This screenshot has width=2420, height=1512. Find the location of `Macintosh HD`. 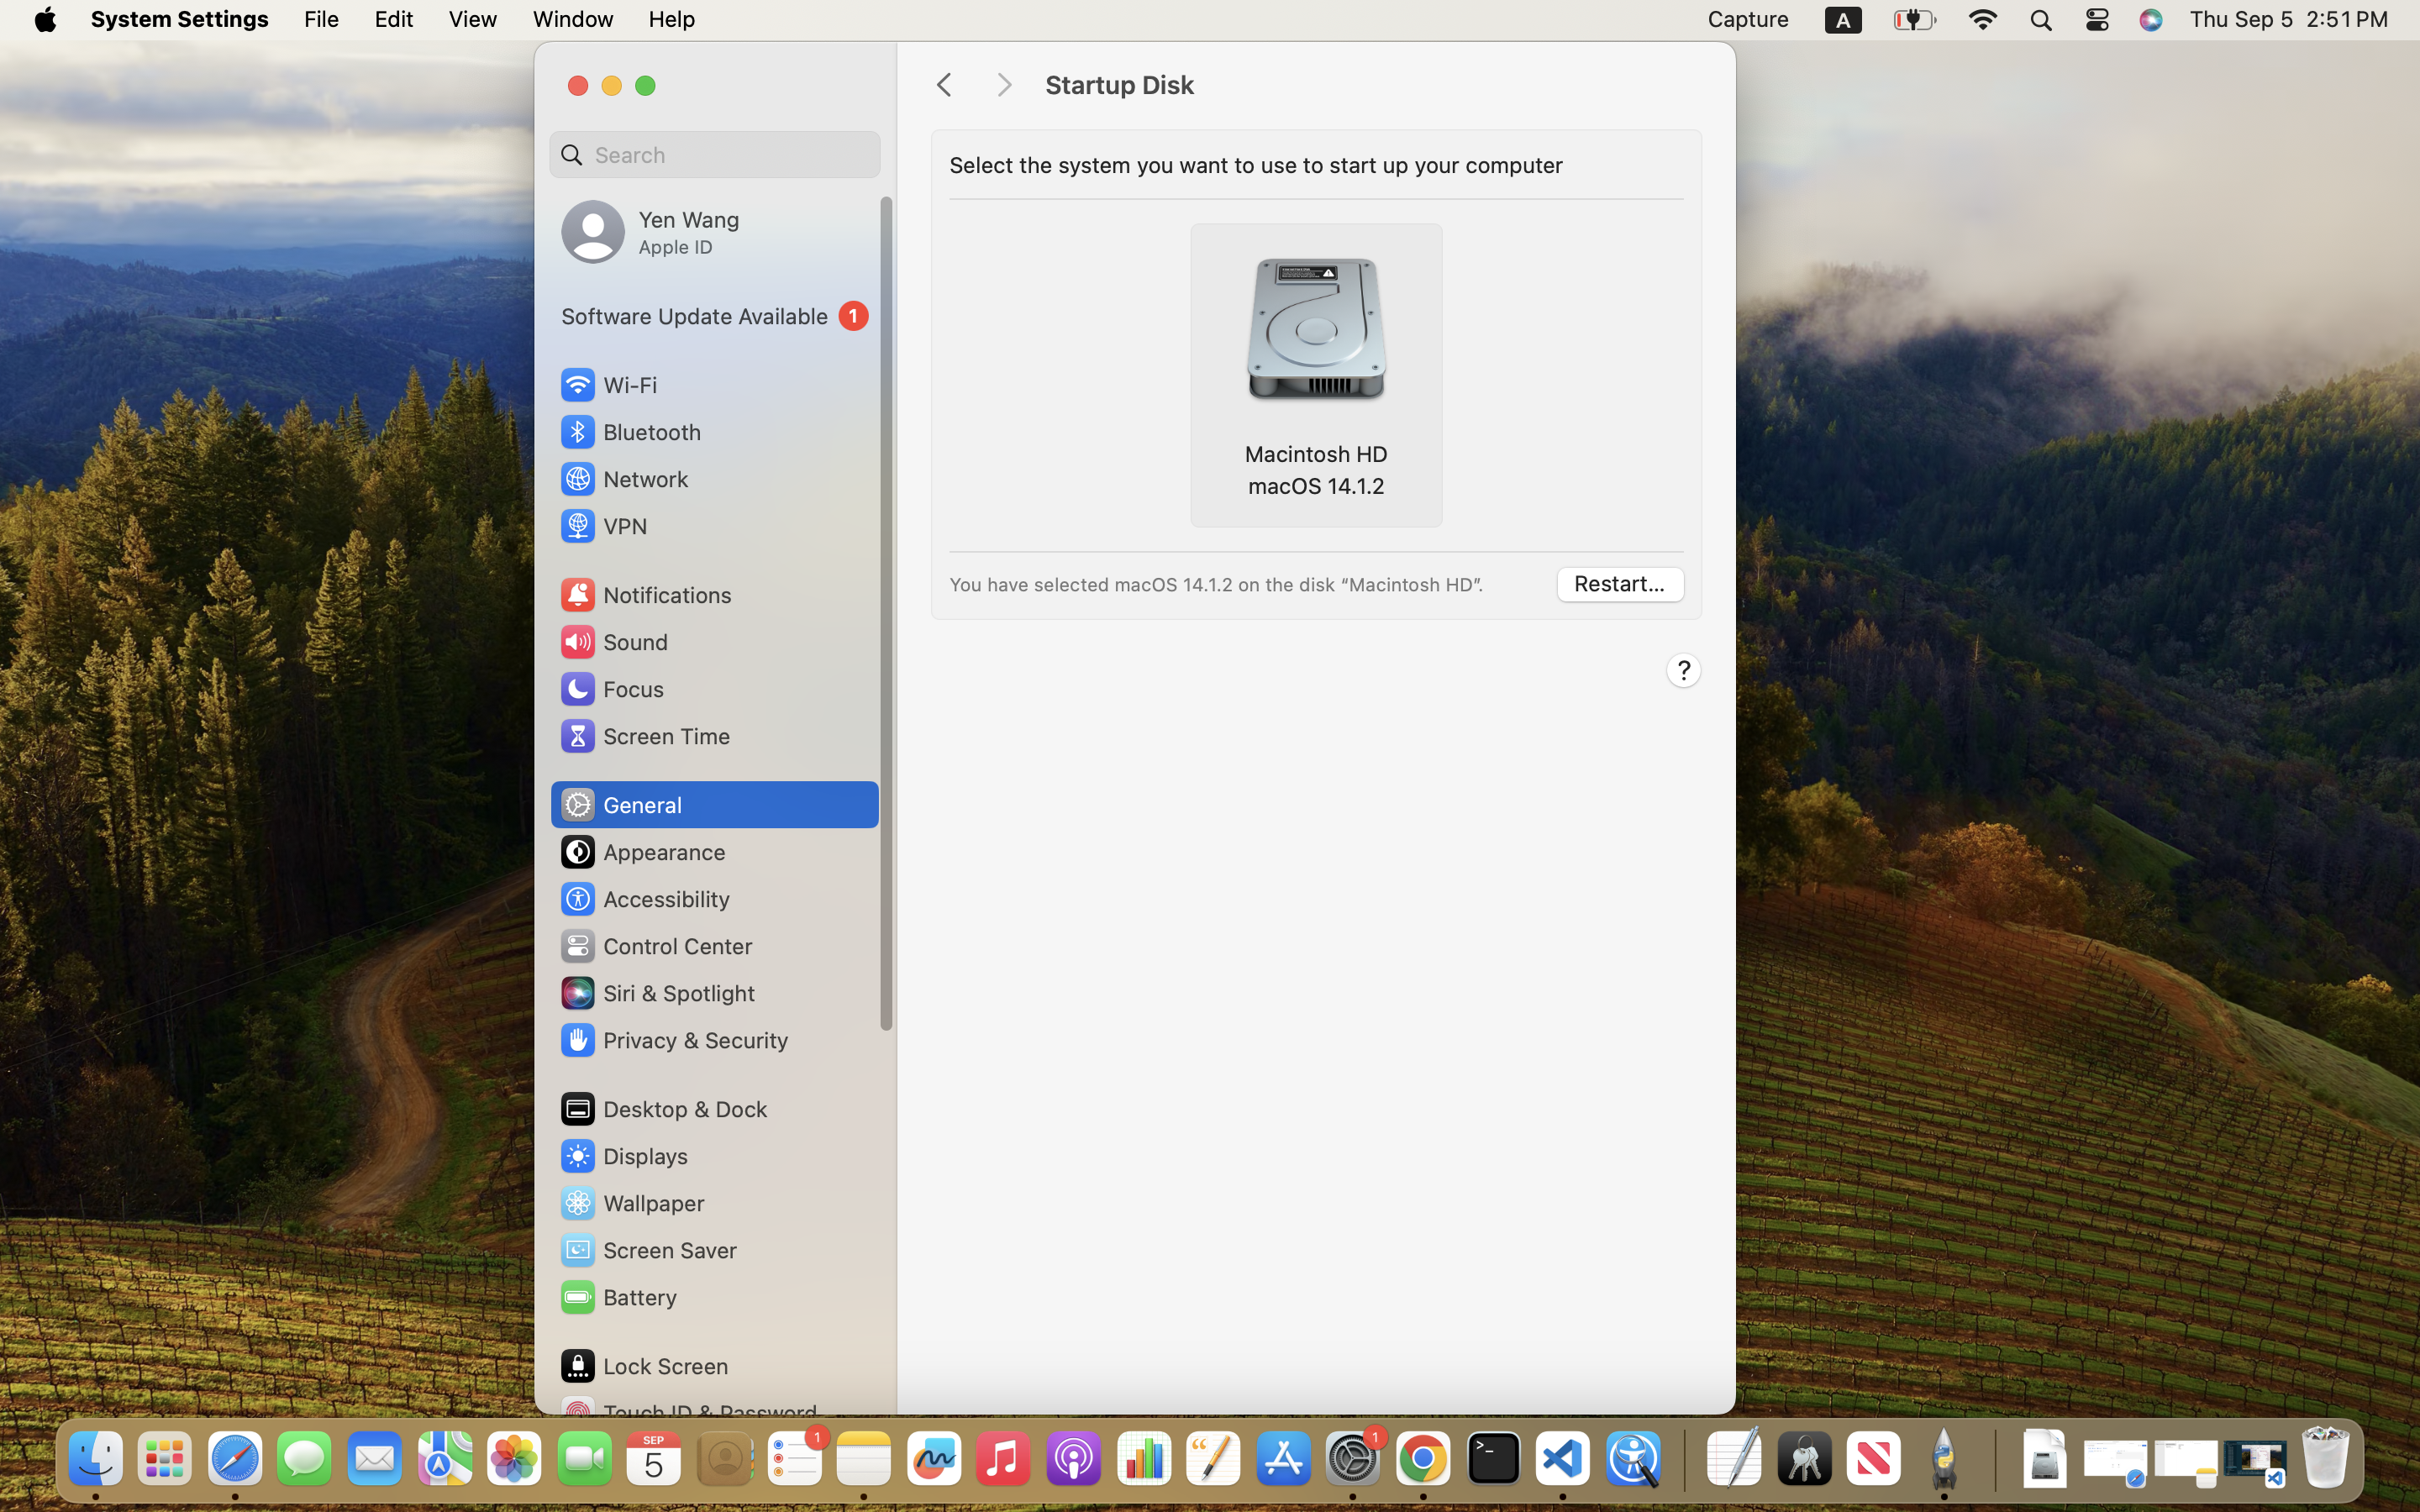

Macintosh HD is located at coordinates (1316, 454).